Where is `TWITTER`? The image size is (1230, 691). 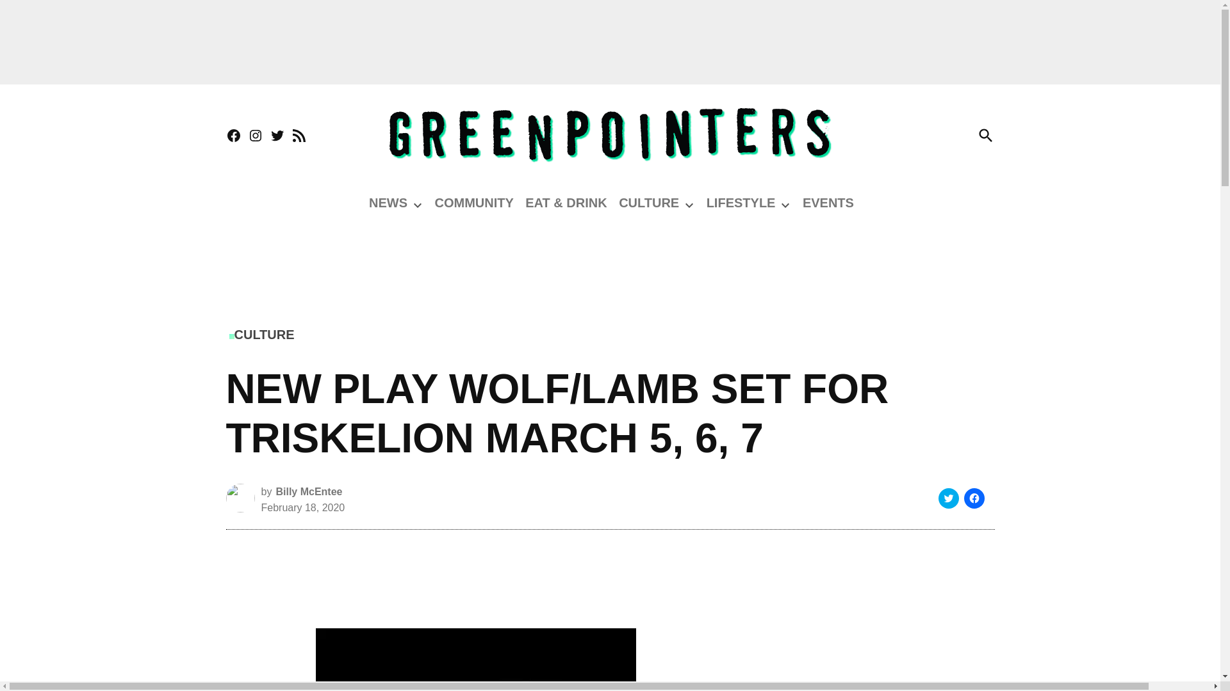 TWITTER is located at coordinates (277, 136).